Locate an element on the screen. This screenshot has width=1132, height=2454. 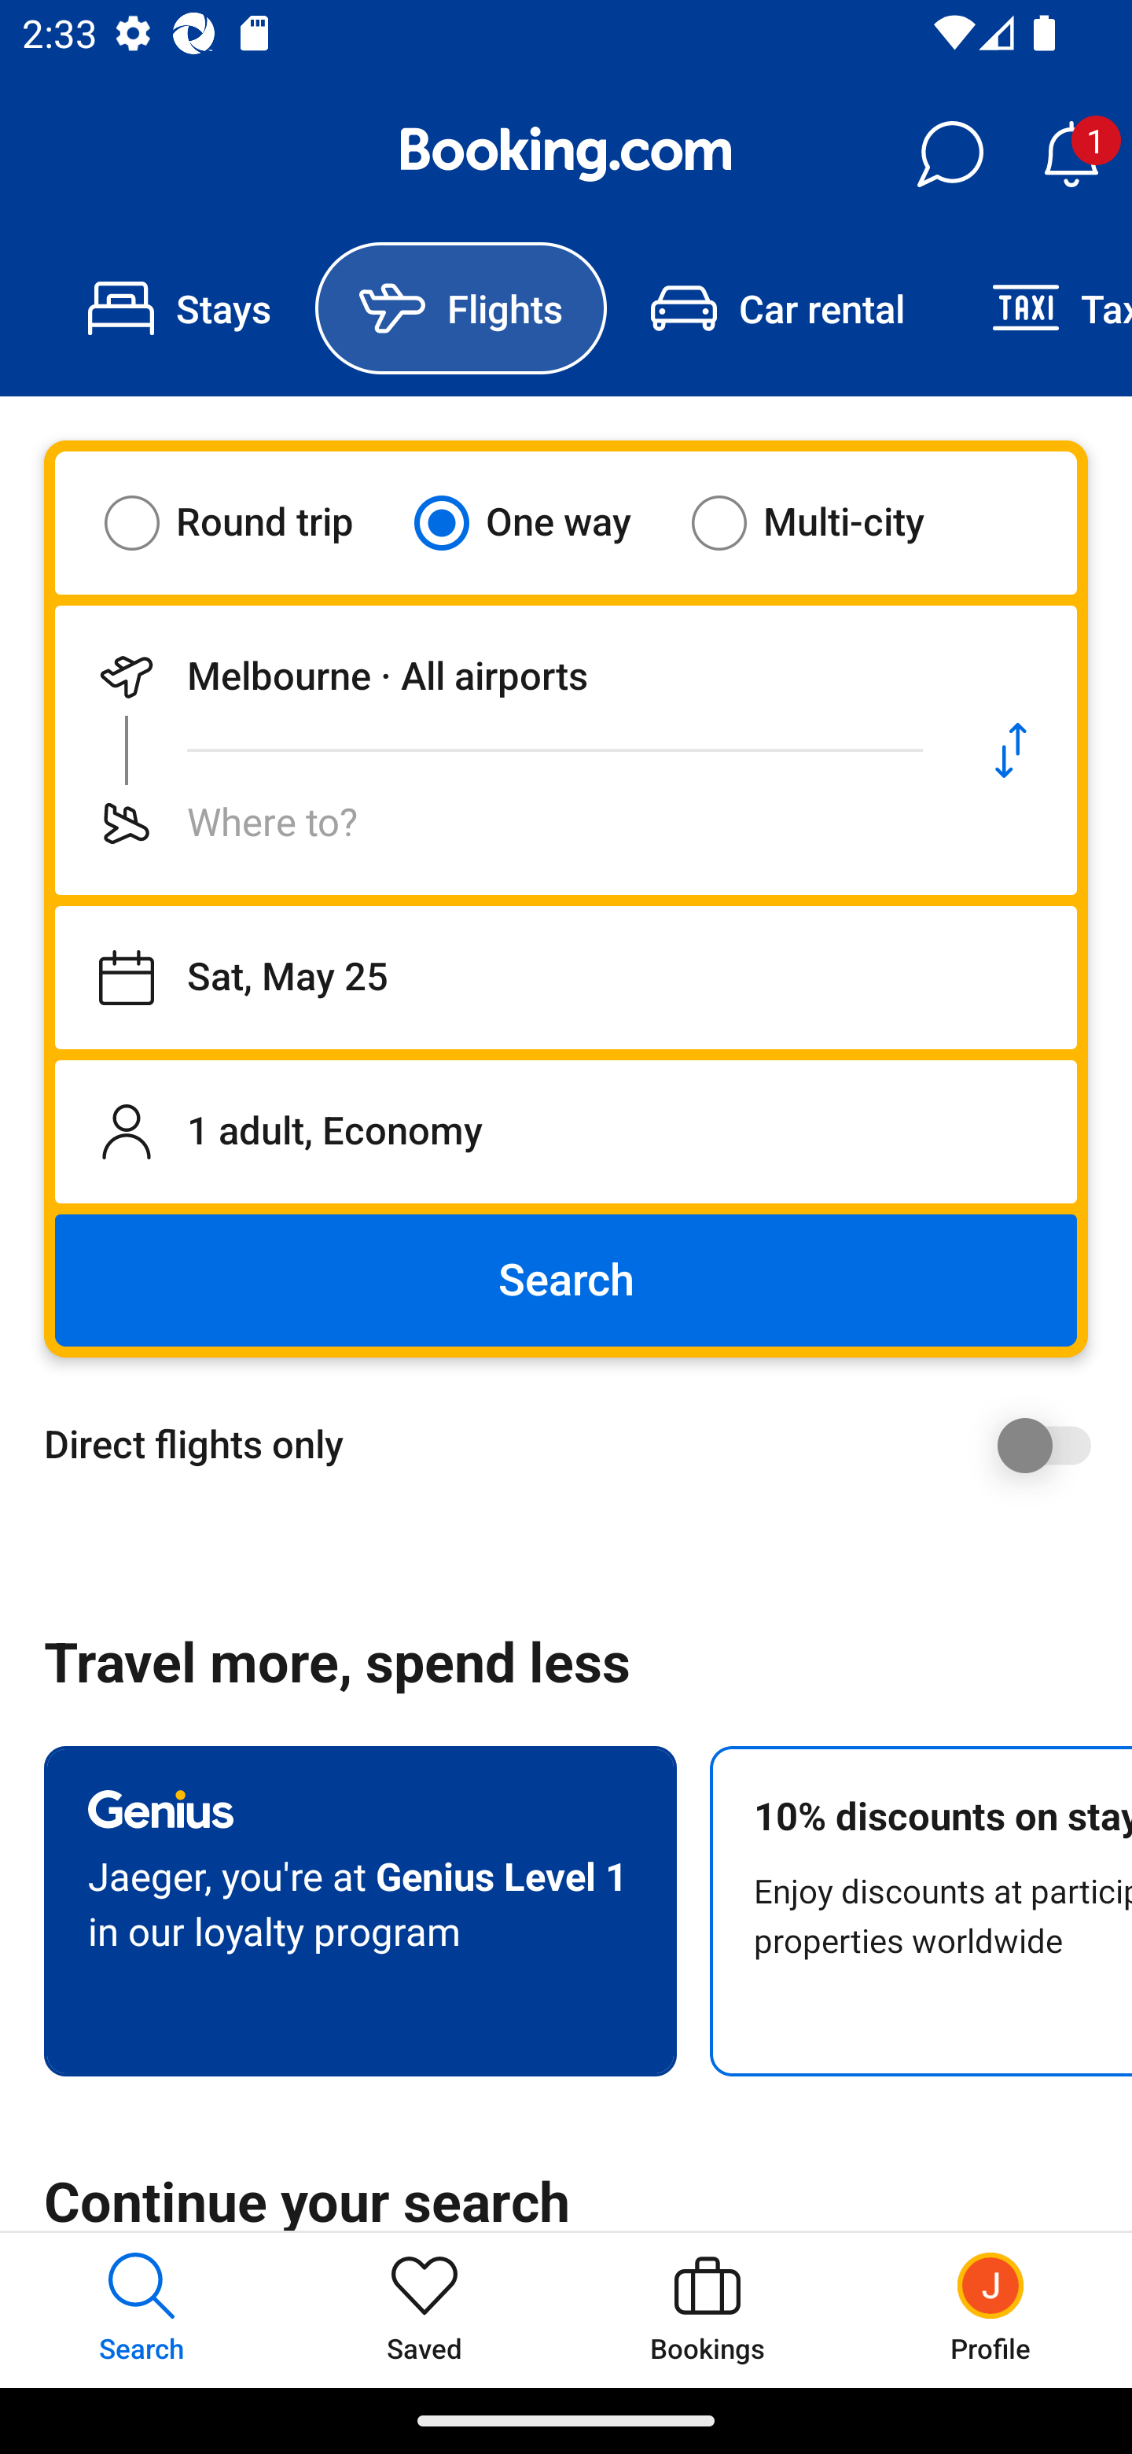
Departing on Sat, May 25 is located at coordinates (566, 978).